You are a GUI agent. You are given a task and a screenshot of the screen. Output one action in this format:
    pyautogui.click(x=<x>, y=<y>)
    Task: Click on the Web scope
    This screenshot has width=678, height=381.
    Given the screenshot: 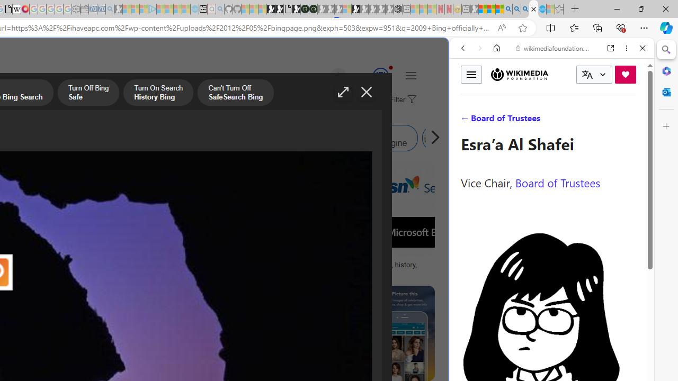 What is the action you would take?
    pyautogui.click(x=467, y=95)
    